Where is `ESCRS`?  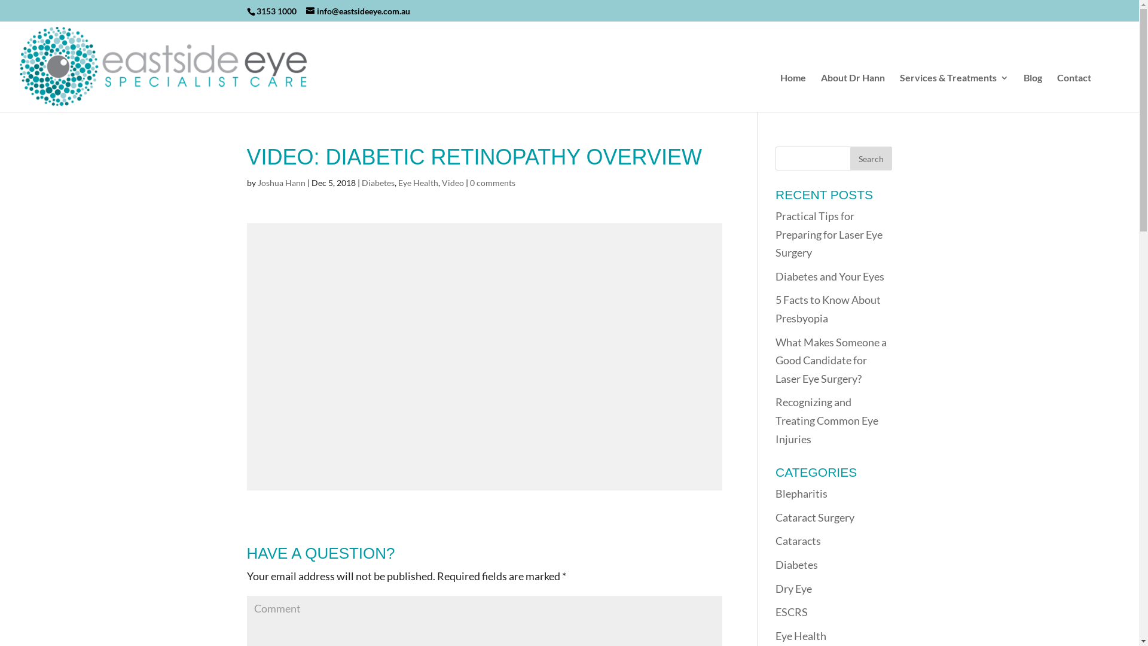 ESCRS is located at coordinates (792, 612).